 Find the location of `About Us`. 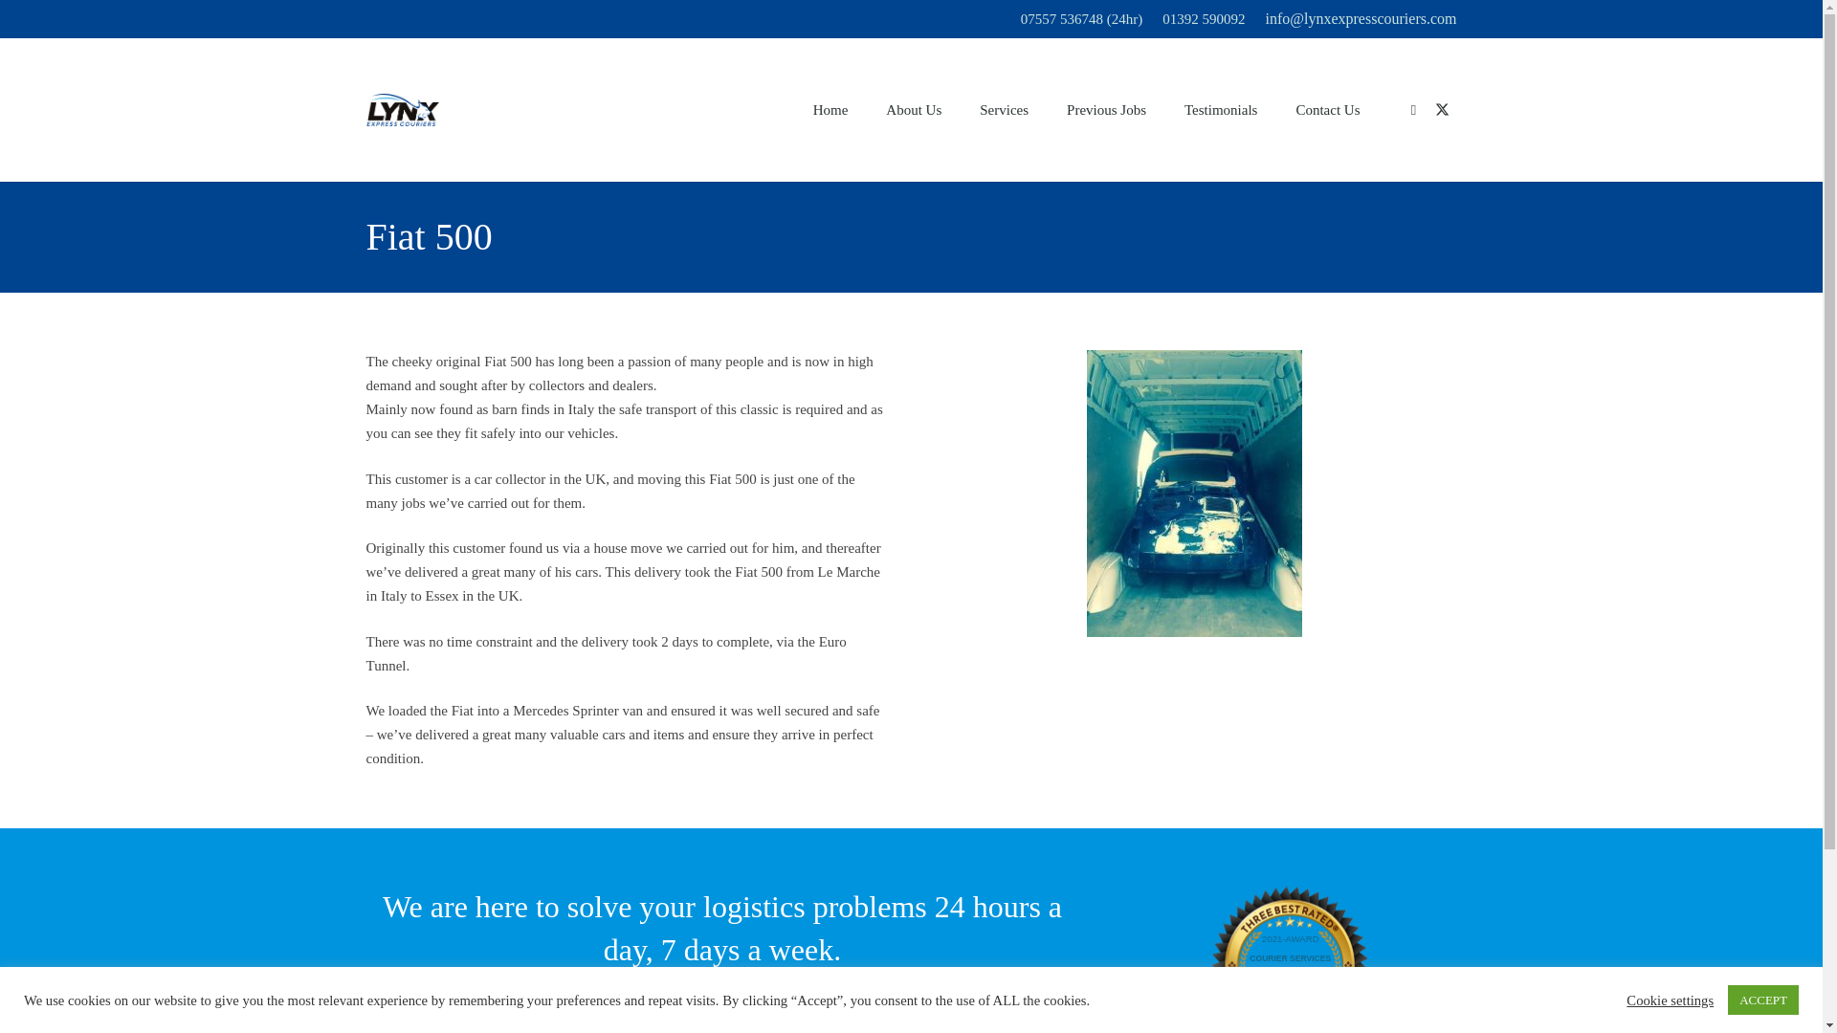

About Us is located at coordinates (914, 109).